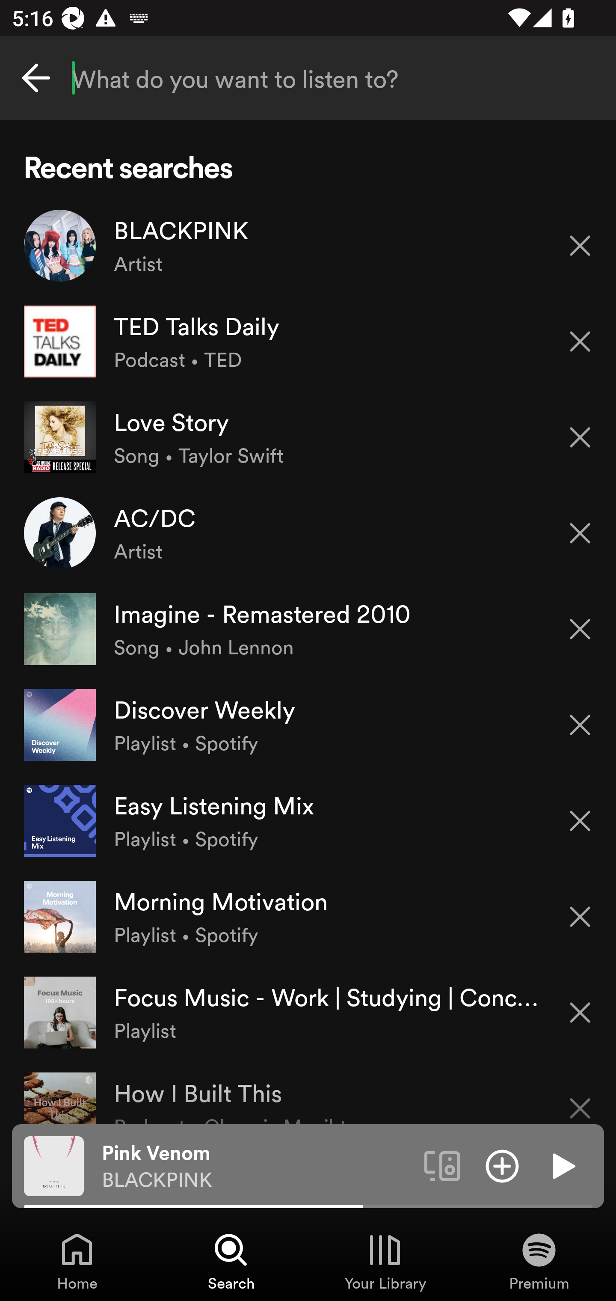  I want to click on Remove, so click(580, 725).